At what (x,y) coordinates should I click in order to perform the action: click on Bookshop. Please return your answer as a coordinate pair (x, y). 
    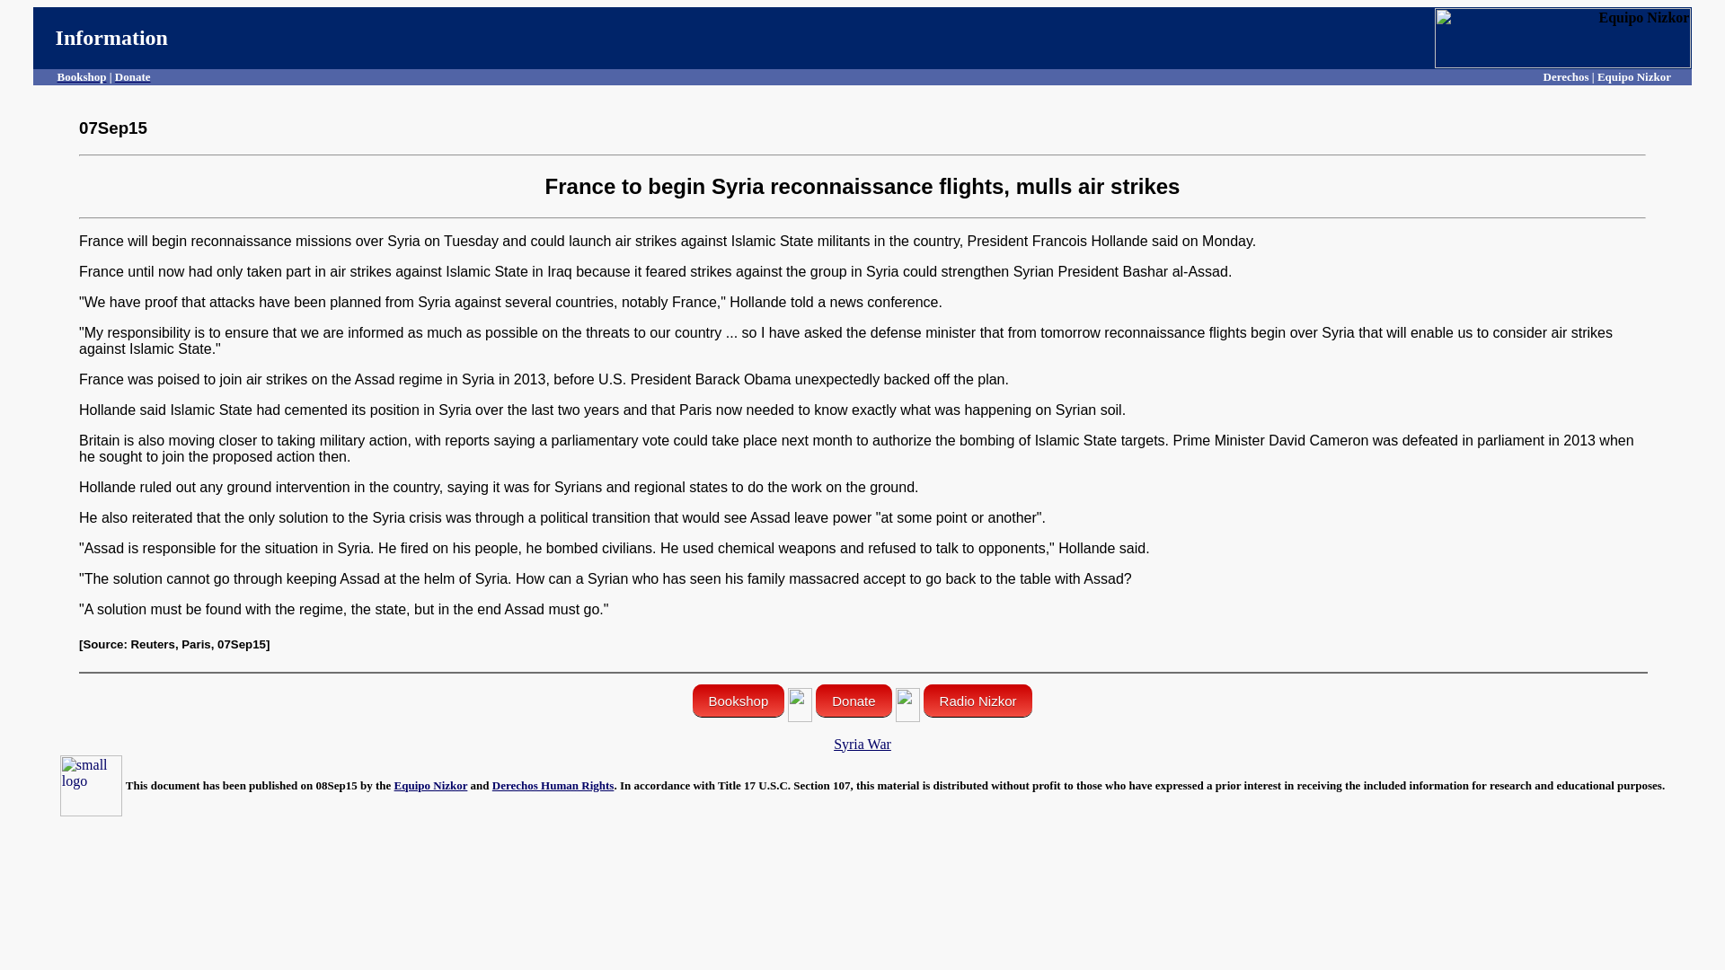
    Looking at the image, I should click on (739, 701).